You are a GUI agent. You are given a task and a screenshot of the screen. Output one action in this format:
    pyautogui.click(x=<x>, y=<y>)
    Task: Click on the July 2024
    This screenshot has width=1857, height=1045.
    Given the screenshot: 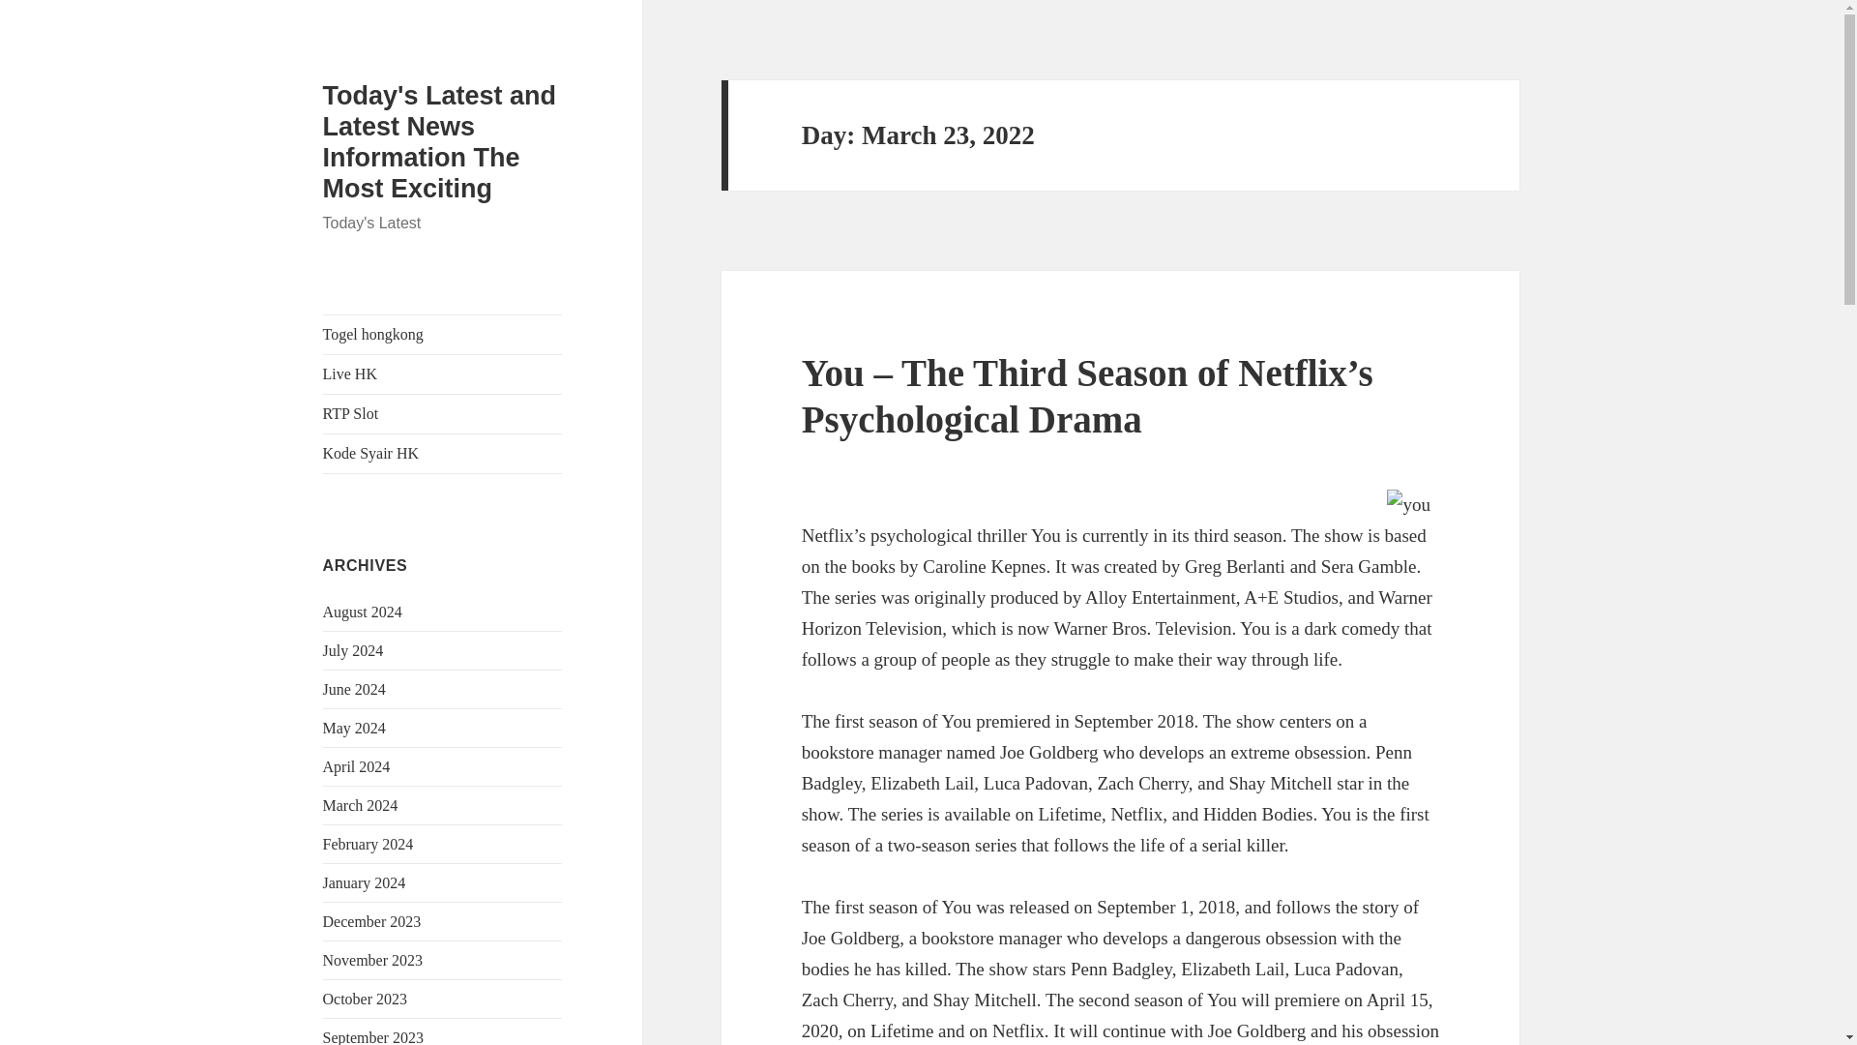 What is the action you would take?
    pyautogui.click(x=354, y=650)
    